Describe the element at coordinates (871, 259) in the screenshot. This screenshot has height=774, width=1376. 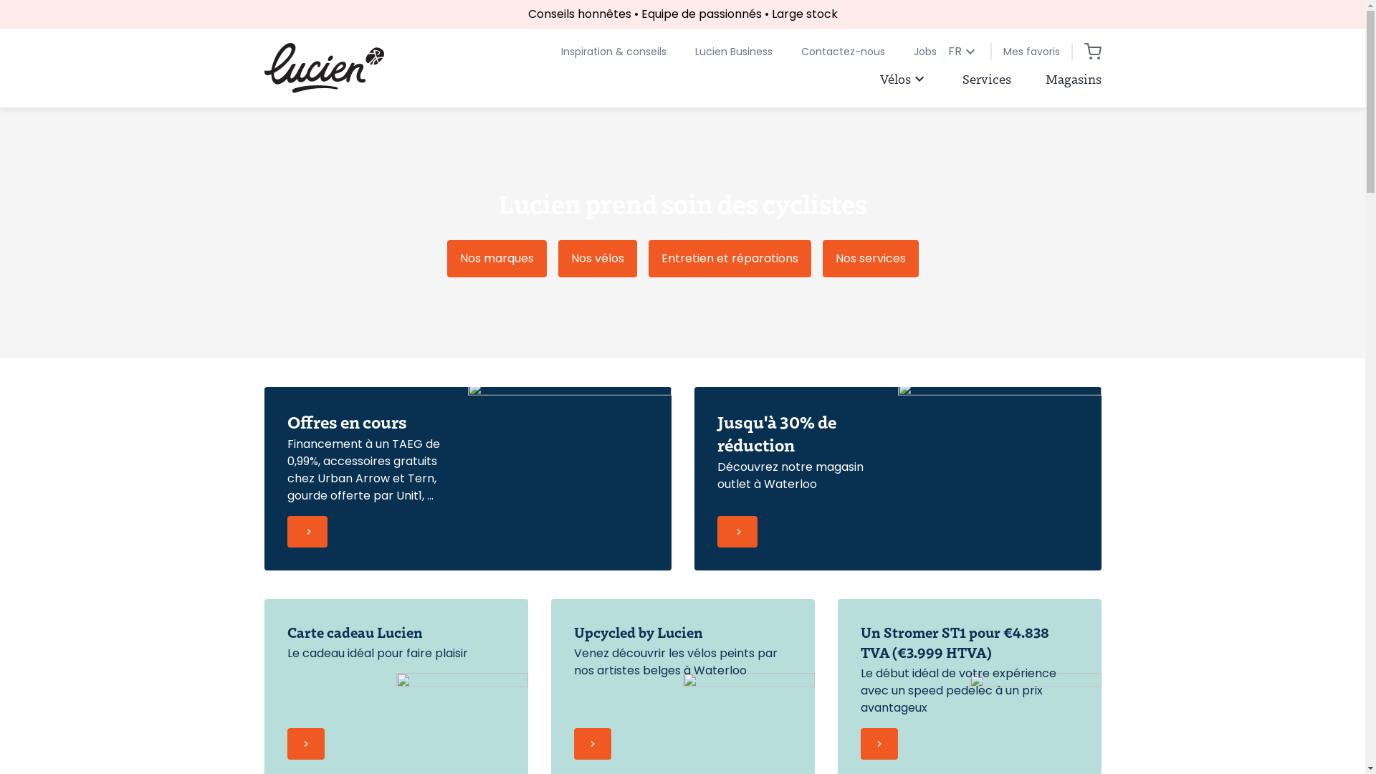
I see `Nos services` at that location.